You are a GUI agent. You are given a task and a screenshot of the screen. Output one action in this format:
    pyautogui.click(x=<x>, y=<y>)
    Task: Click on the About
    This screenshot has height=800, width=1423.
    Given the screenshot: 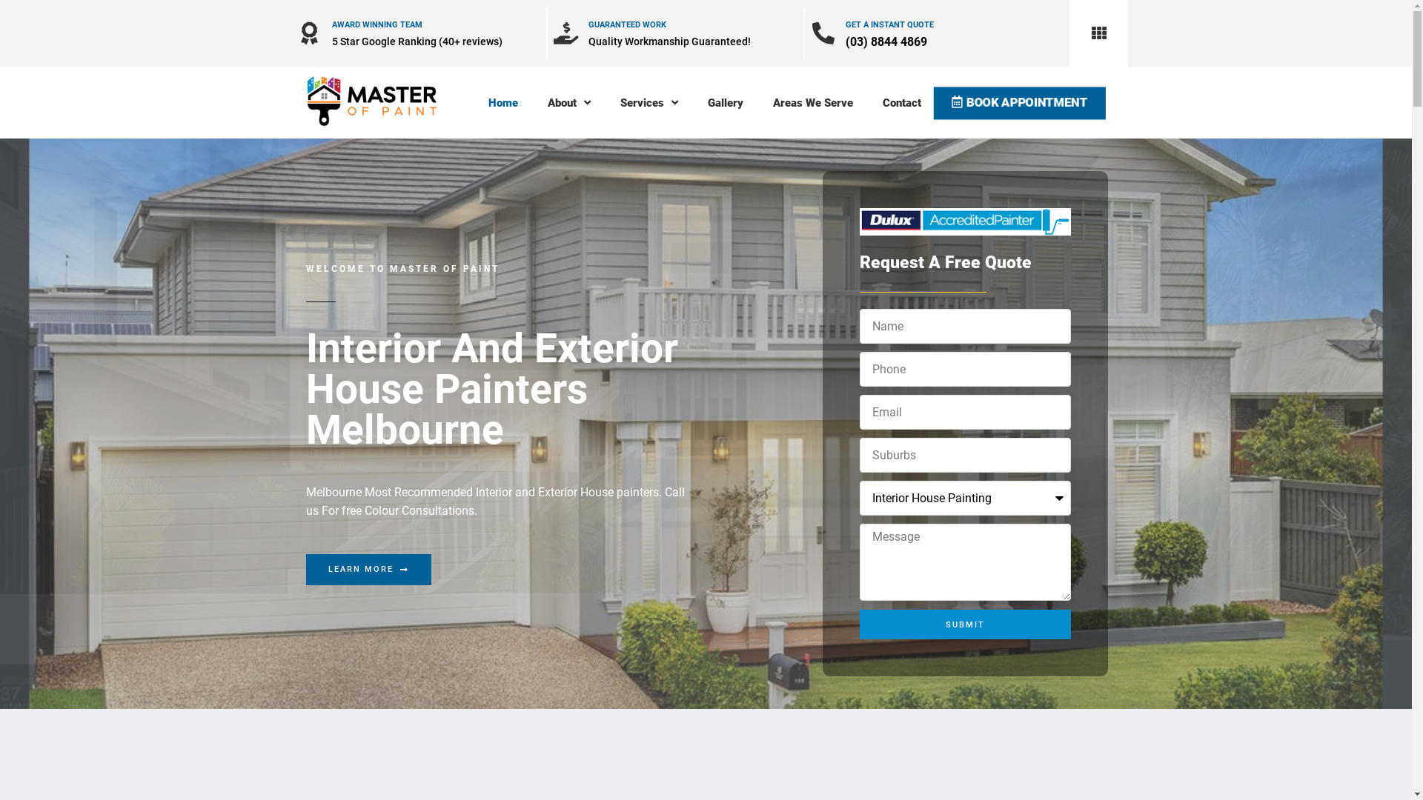 What is the action you would take?
    pyautogui.click(x=569, y=103)
    